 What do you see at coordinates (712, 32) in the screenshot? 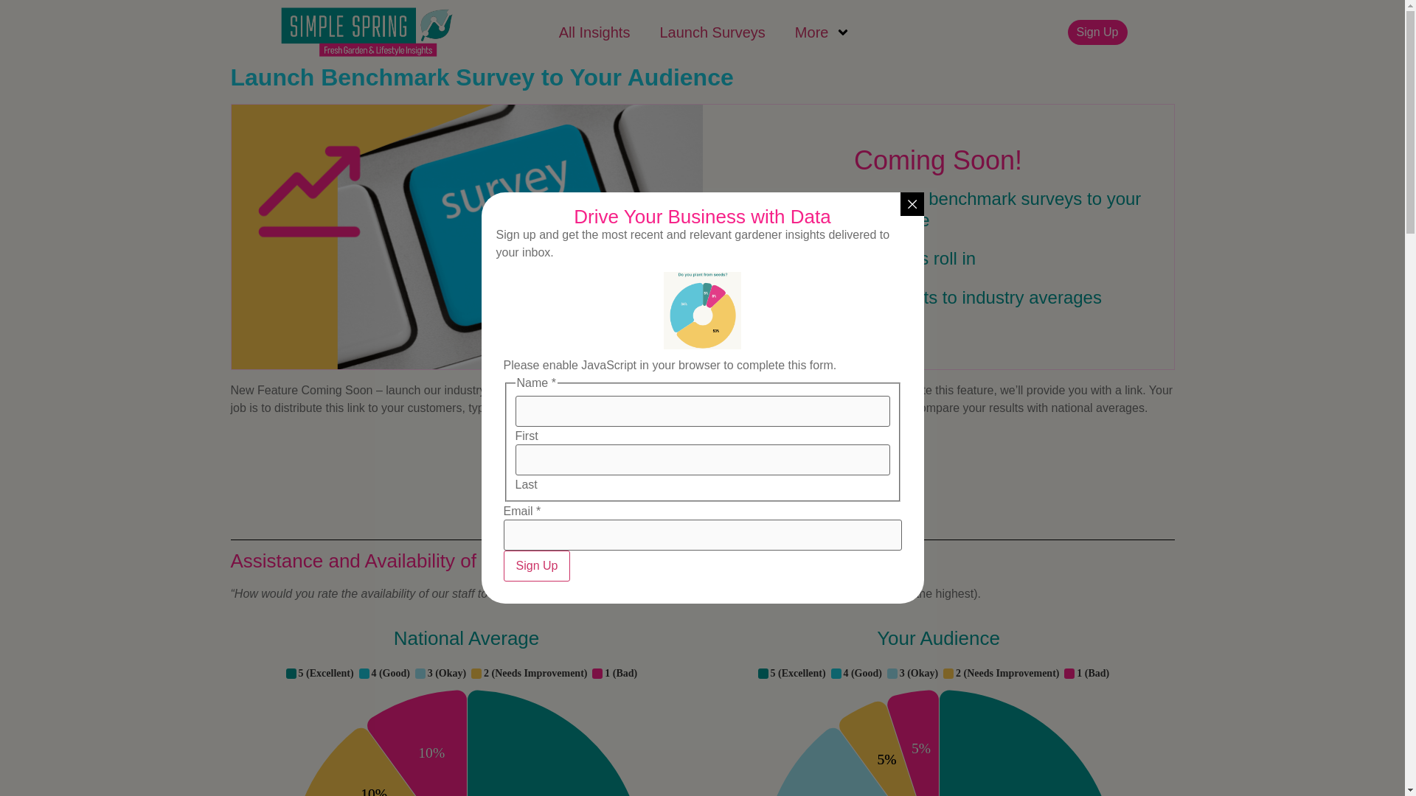
I see `Launch Surveys` at bounding box center [712, 32].